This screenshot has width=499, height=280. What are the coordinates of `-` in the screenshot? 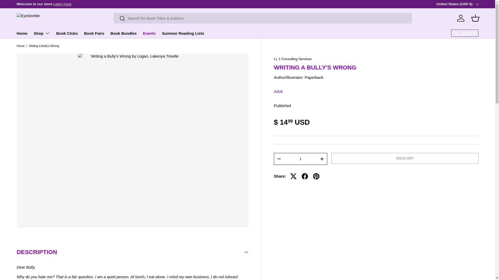 It's located at (279, 159).